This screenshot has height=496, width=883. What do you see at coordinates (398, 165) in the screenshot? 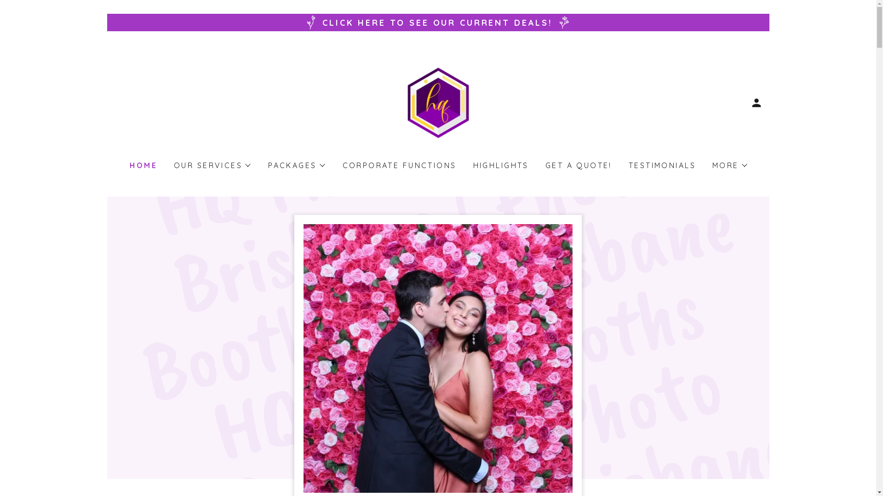
I see `CORPORATE FUNCTIONS` at bounding box center [398, 165].